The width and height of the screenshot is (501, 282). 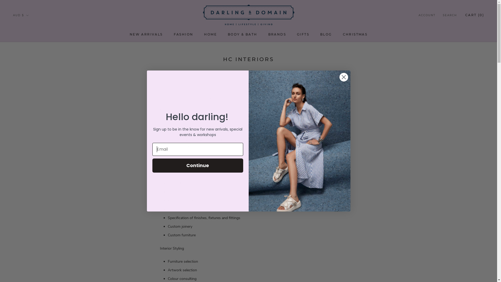 What do you see at coordinates (30, 109) in the screenshot?
I see `BIF` at bounding box center [30, 109].